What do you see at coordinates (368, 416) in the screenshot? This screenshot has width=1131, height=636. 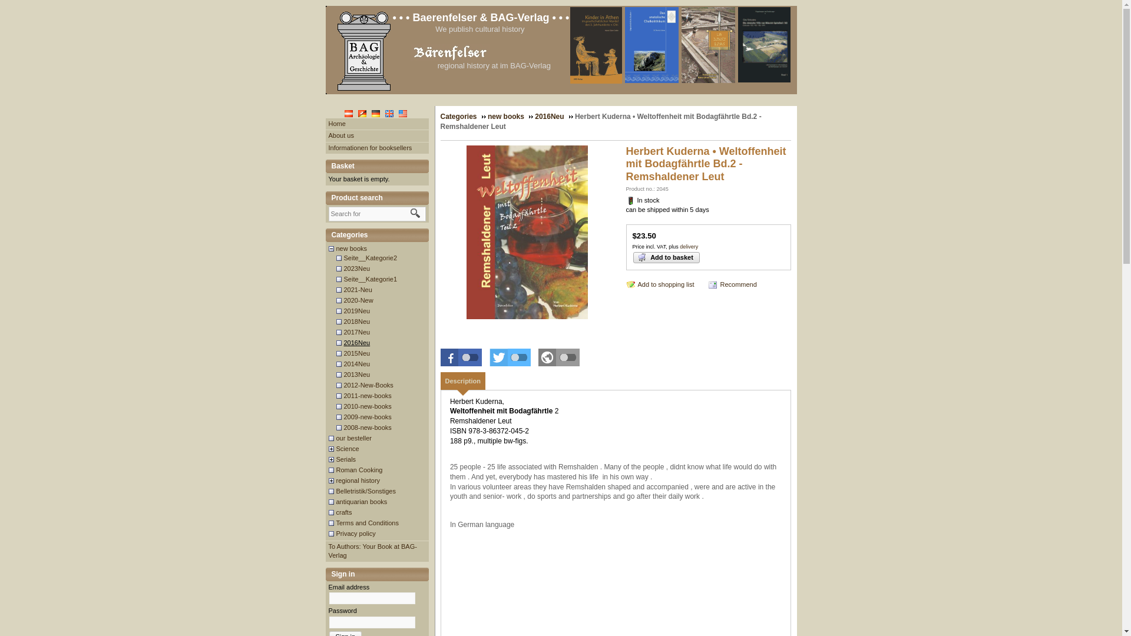 I see `2009-new-books` at bounding box center [368, 416].